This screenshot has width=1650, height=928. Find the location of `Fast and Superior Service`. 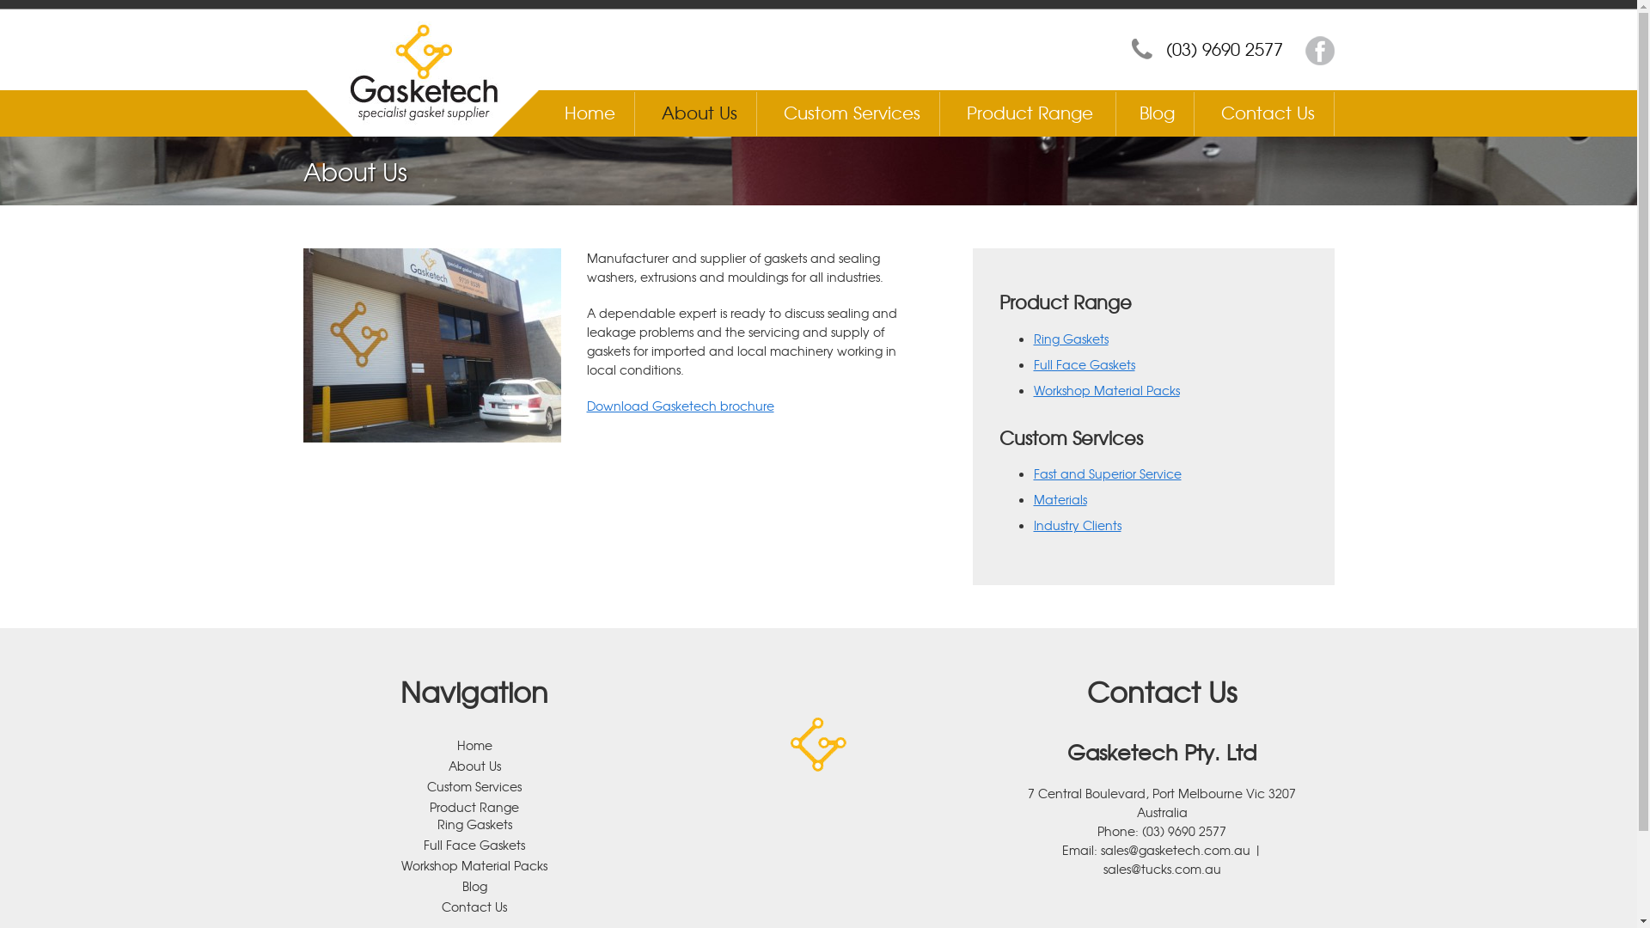

Fast and Superior Service is located at coordinates (1107, 473).